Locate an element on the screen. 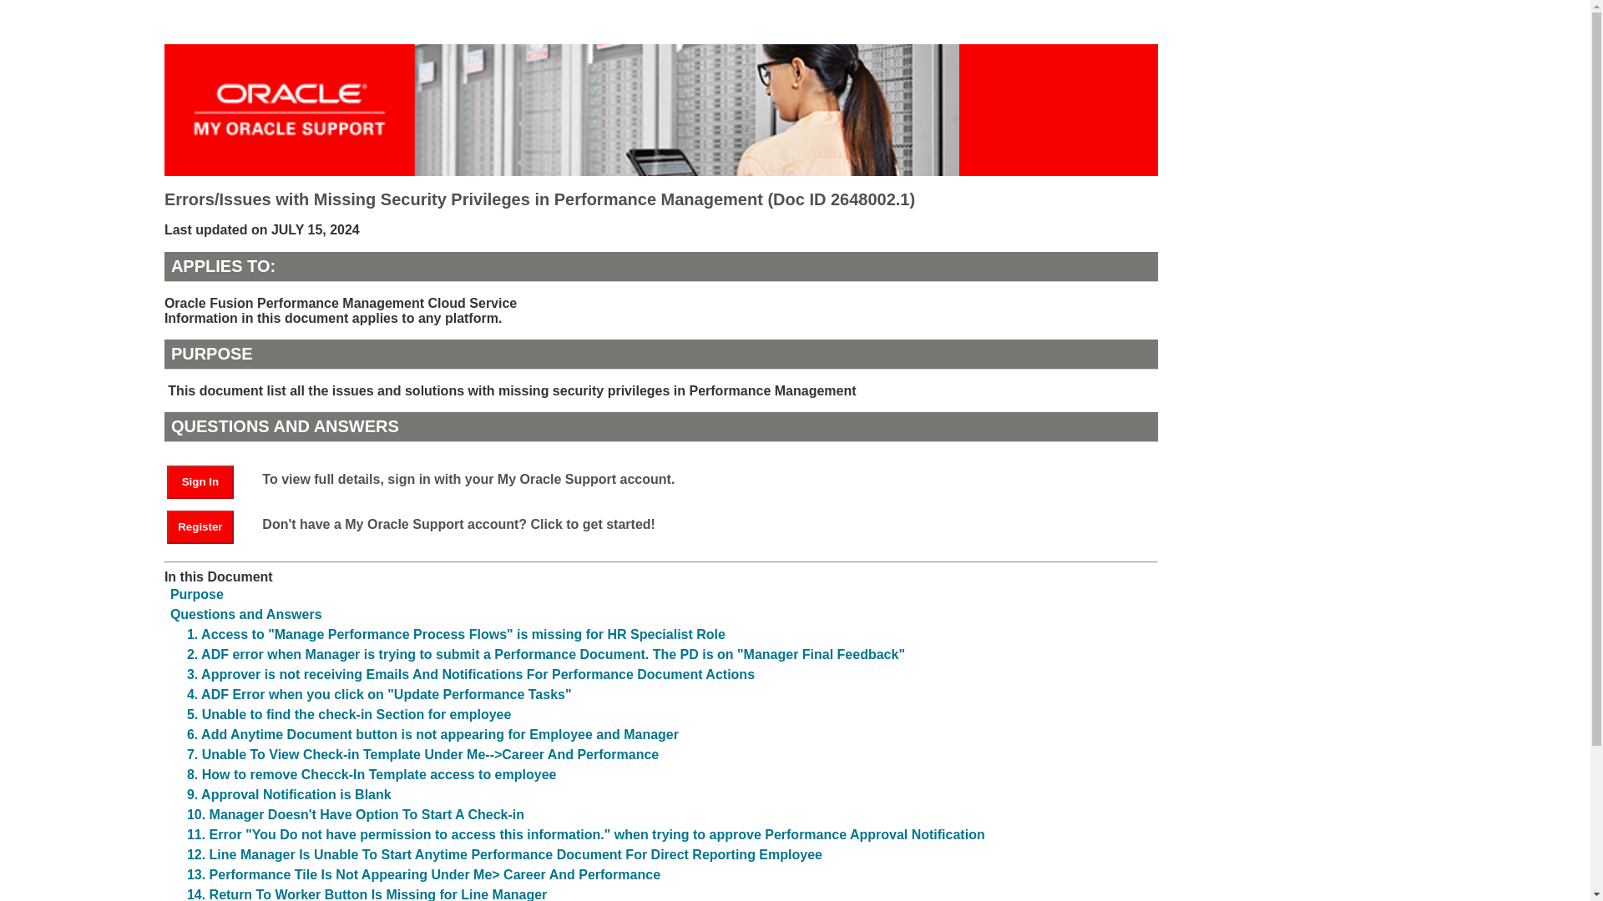 Image resolution: width=1603 pixels, height=901 pixels. 4. ADF Error when you click on "Update Performance Tasks" is located at coordinates (379, 694).